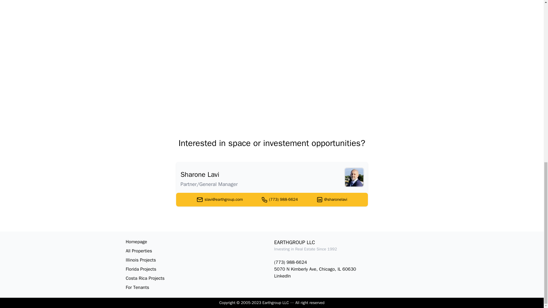 The image size is (548, 308). Describe the element at coordinates (198, 269) in the screenshot. I see `Florida Projects` at that location.